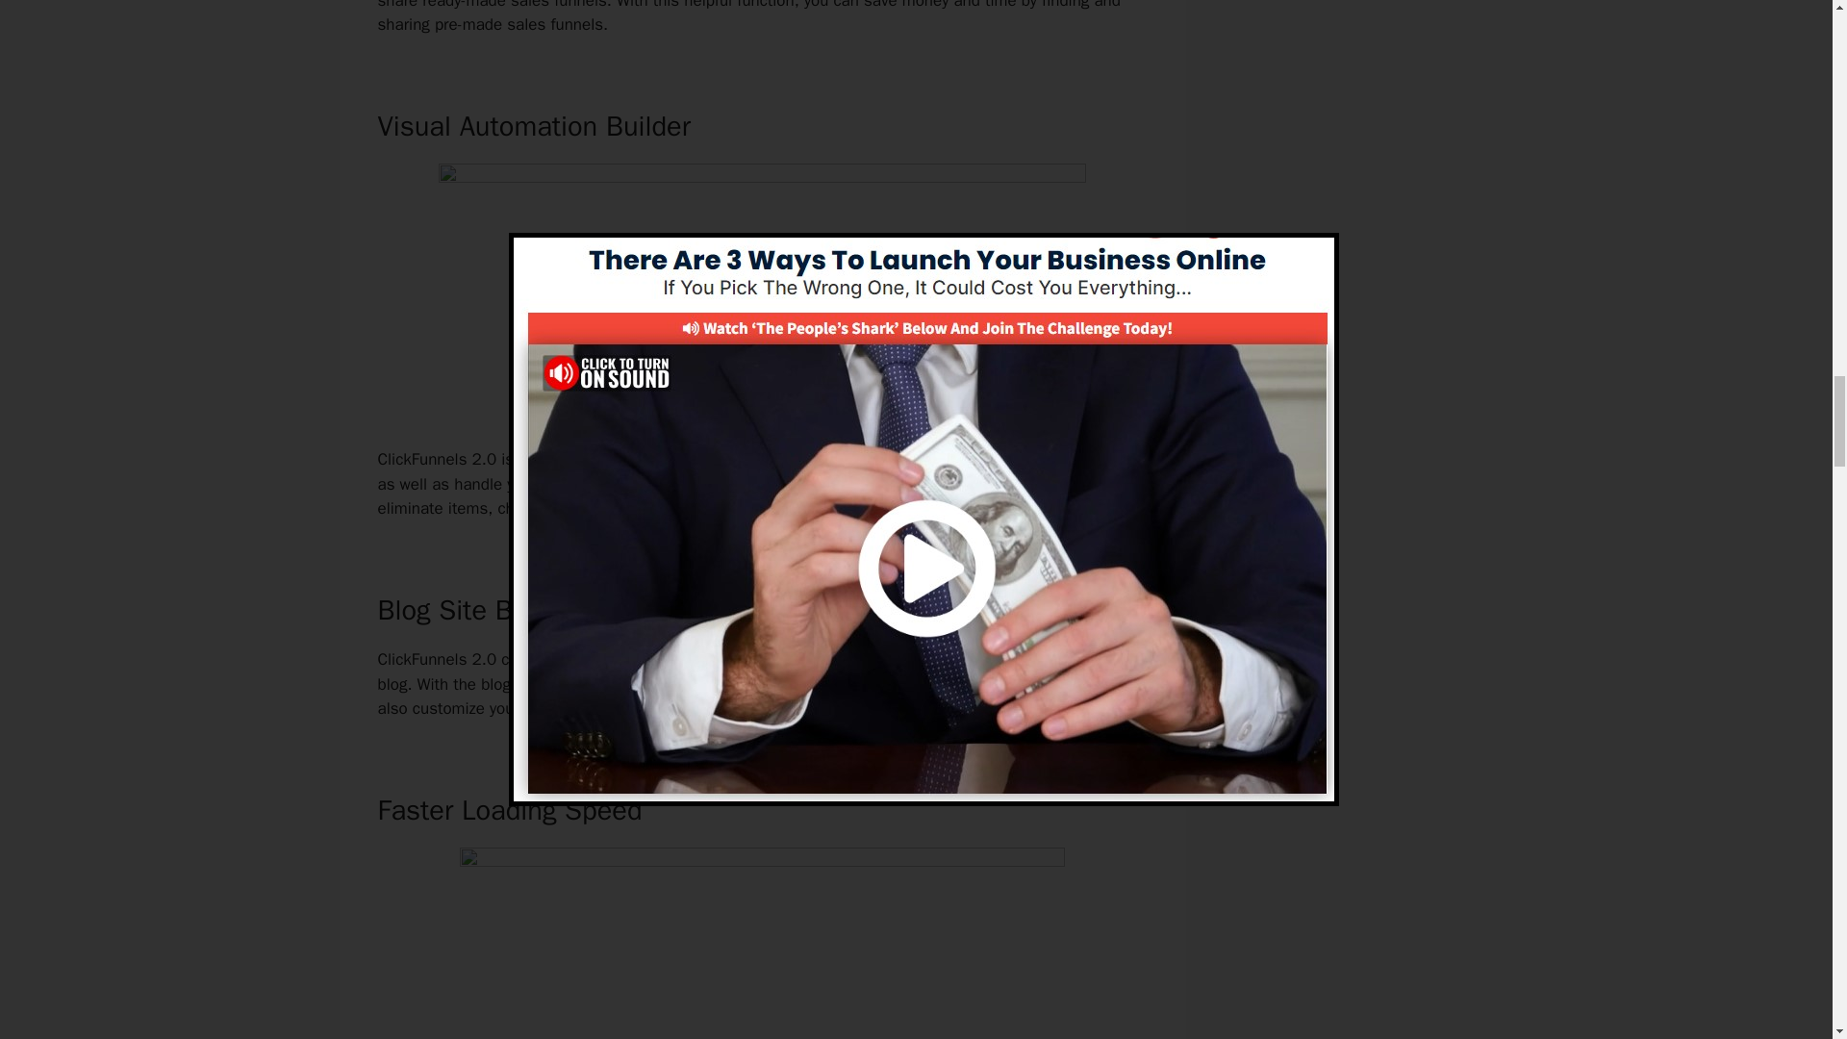 This screenshot has height=1039, width=1847. I want to click on Begin Here For Free Today, so click(762, 394).